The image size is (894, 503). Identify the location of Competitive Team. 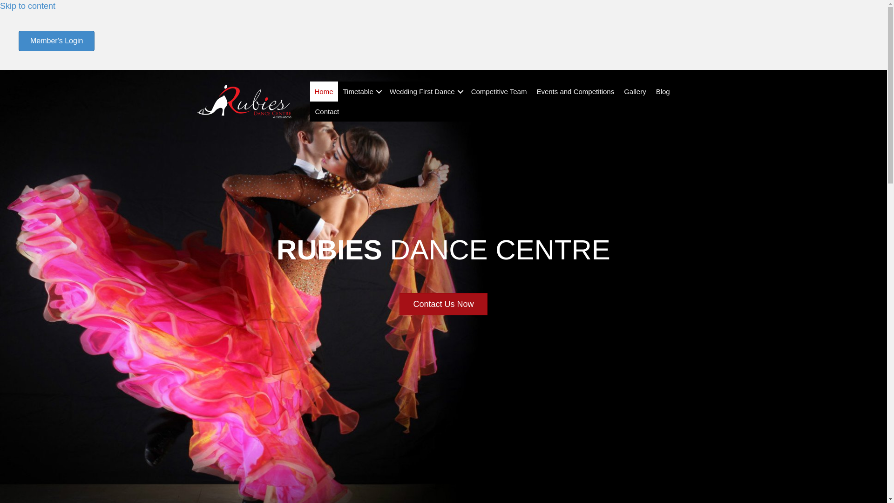
(499, 91).